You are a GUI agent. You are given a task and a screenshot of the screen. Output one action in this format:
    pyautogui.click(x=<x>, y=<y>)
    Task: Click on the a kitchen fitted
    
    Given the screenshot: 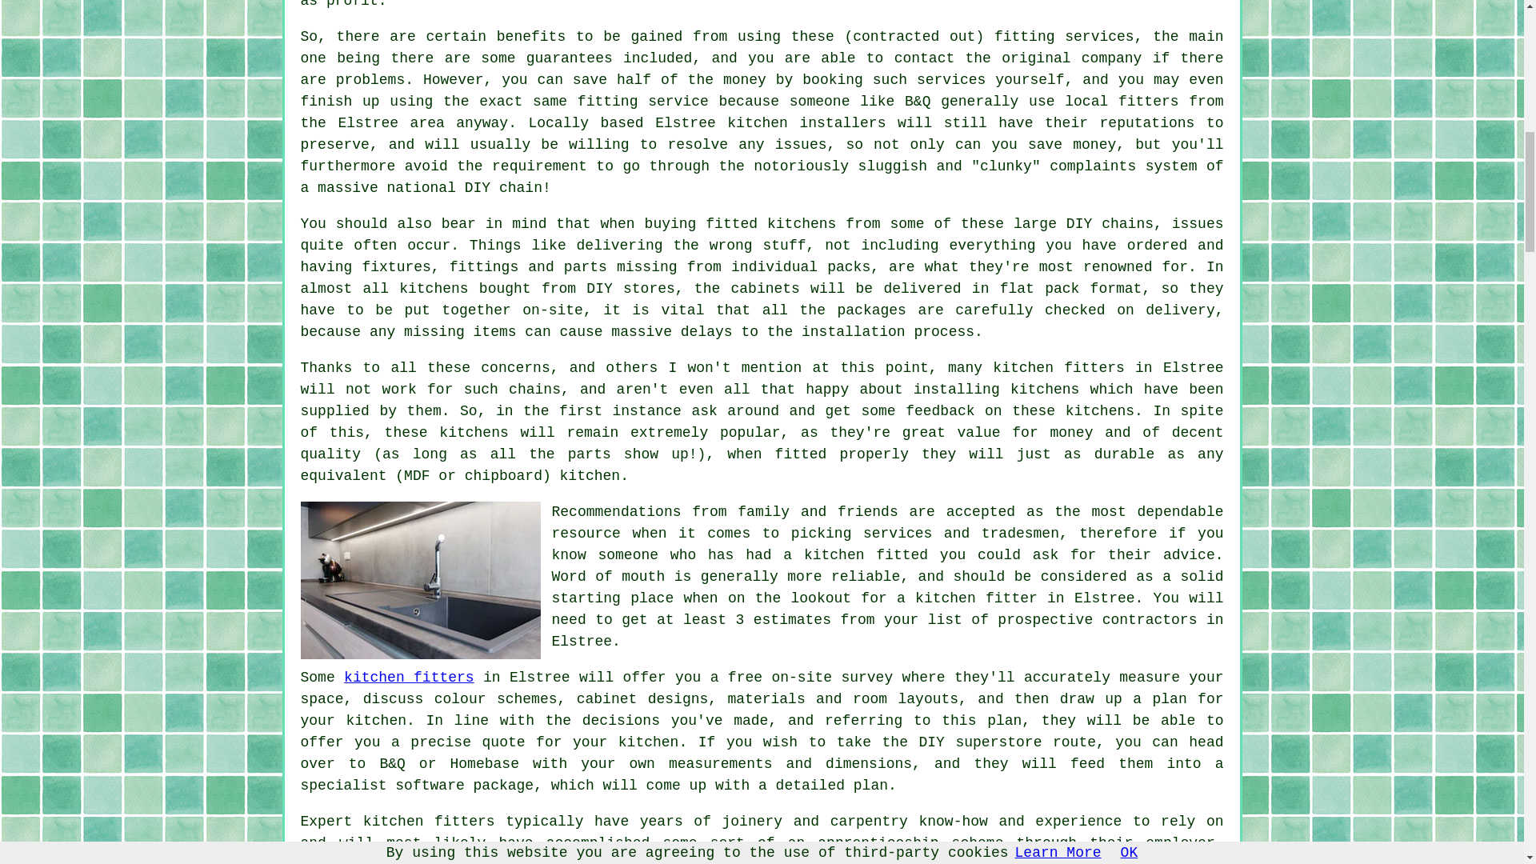 What is the action you would take?
    pyautogui.click(x=855, y=555)
    